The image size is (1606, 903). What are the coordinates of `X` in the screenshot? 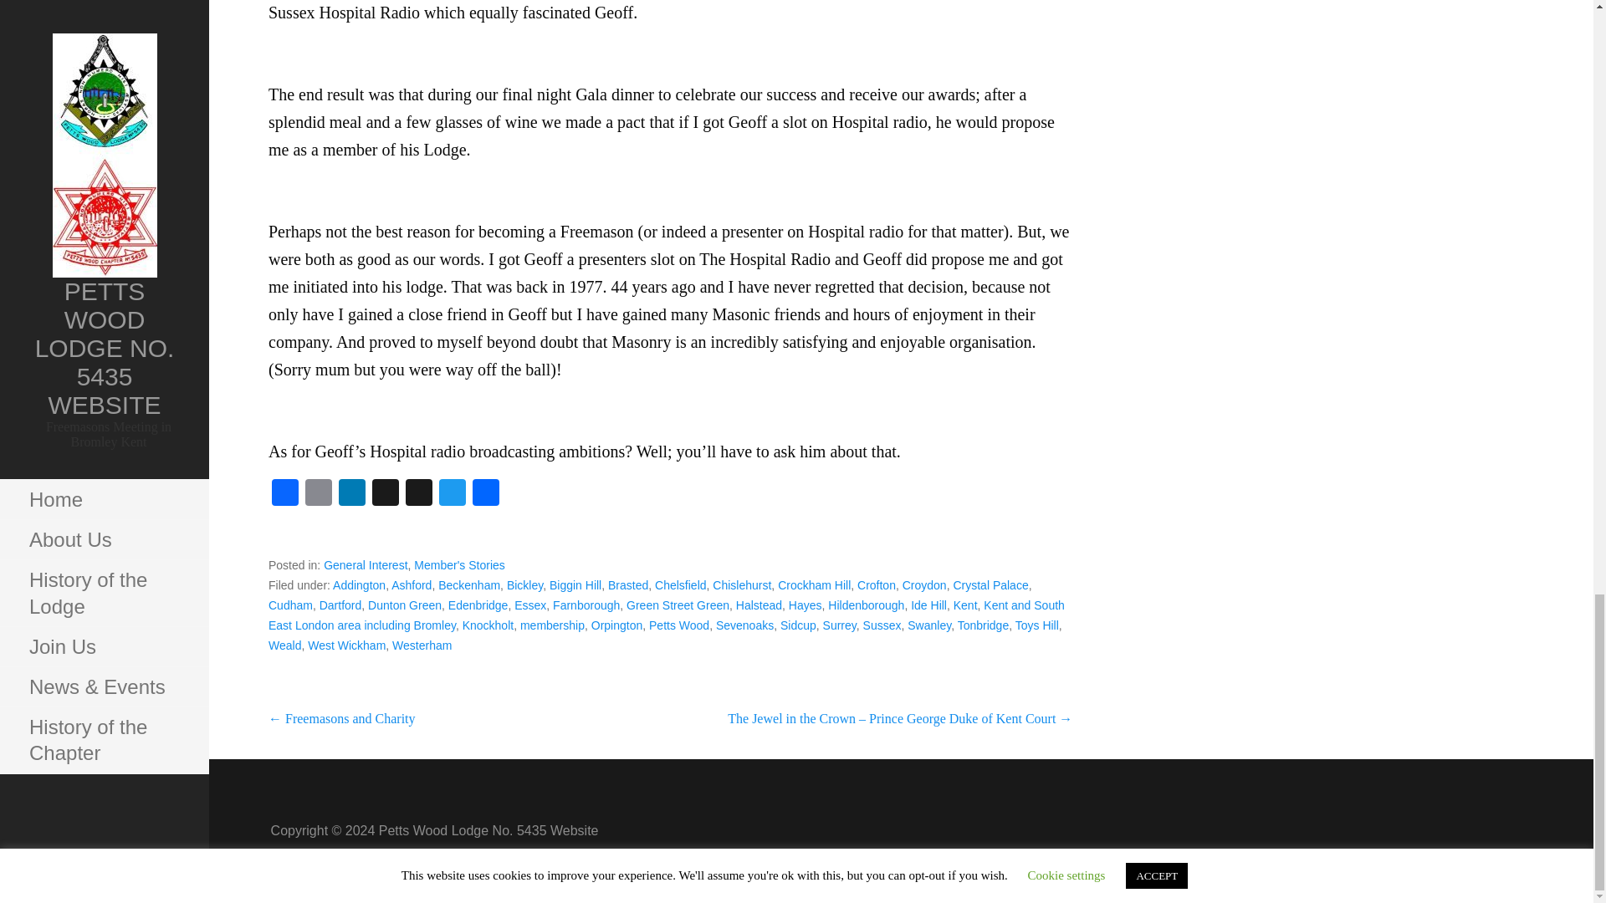 It's located at (418, 495).